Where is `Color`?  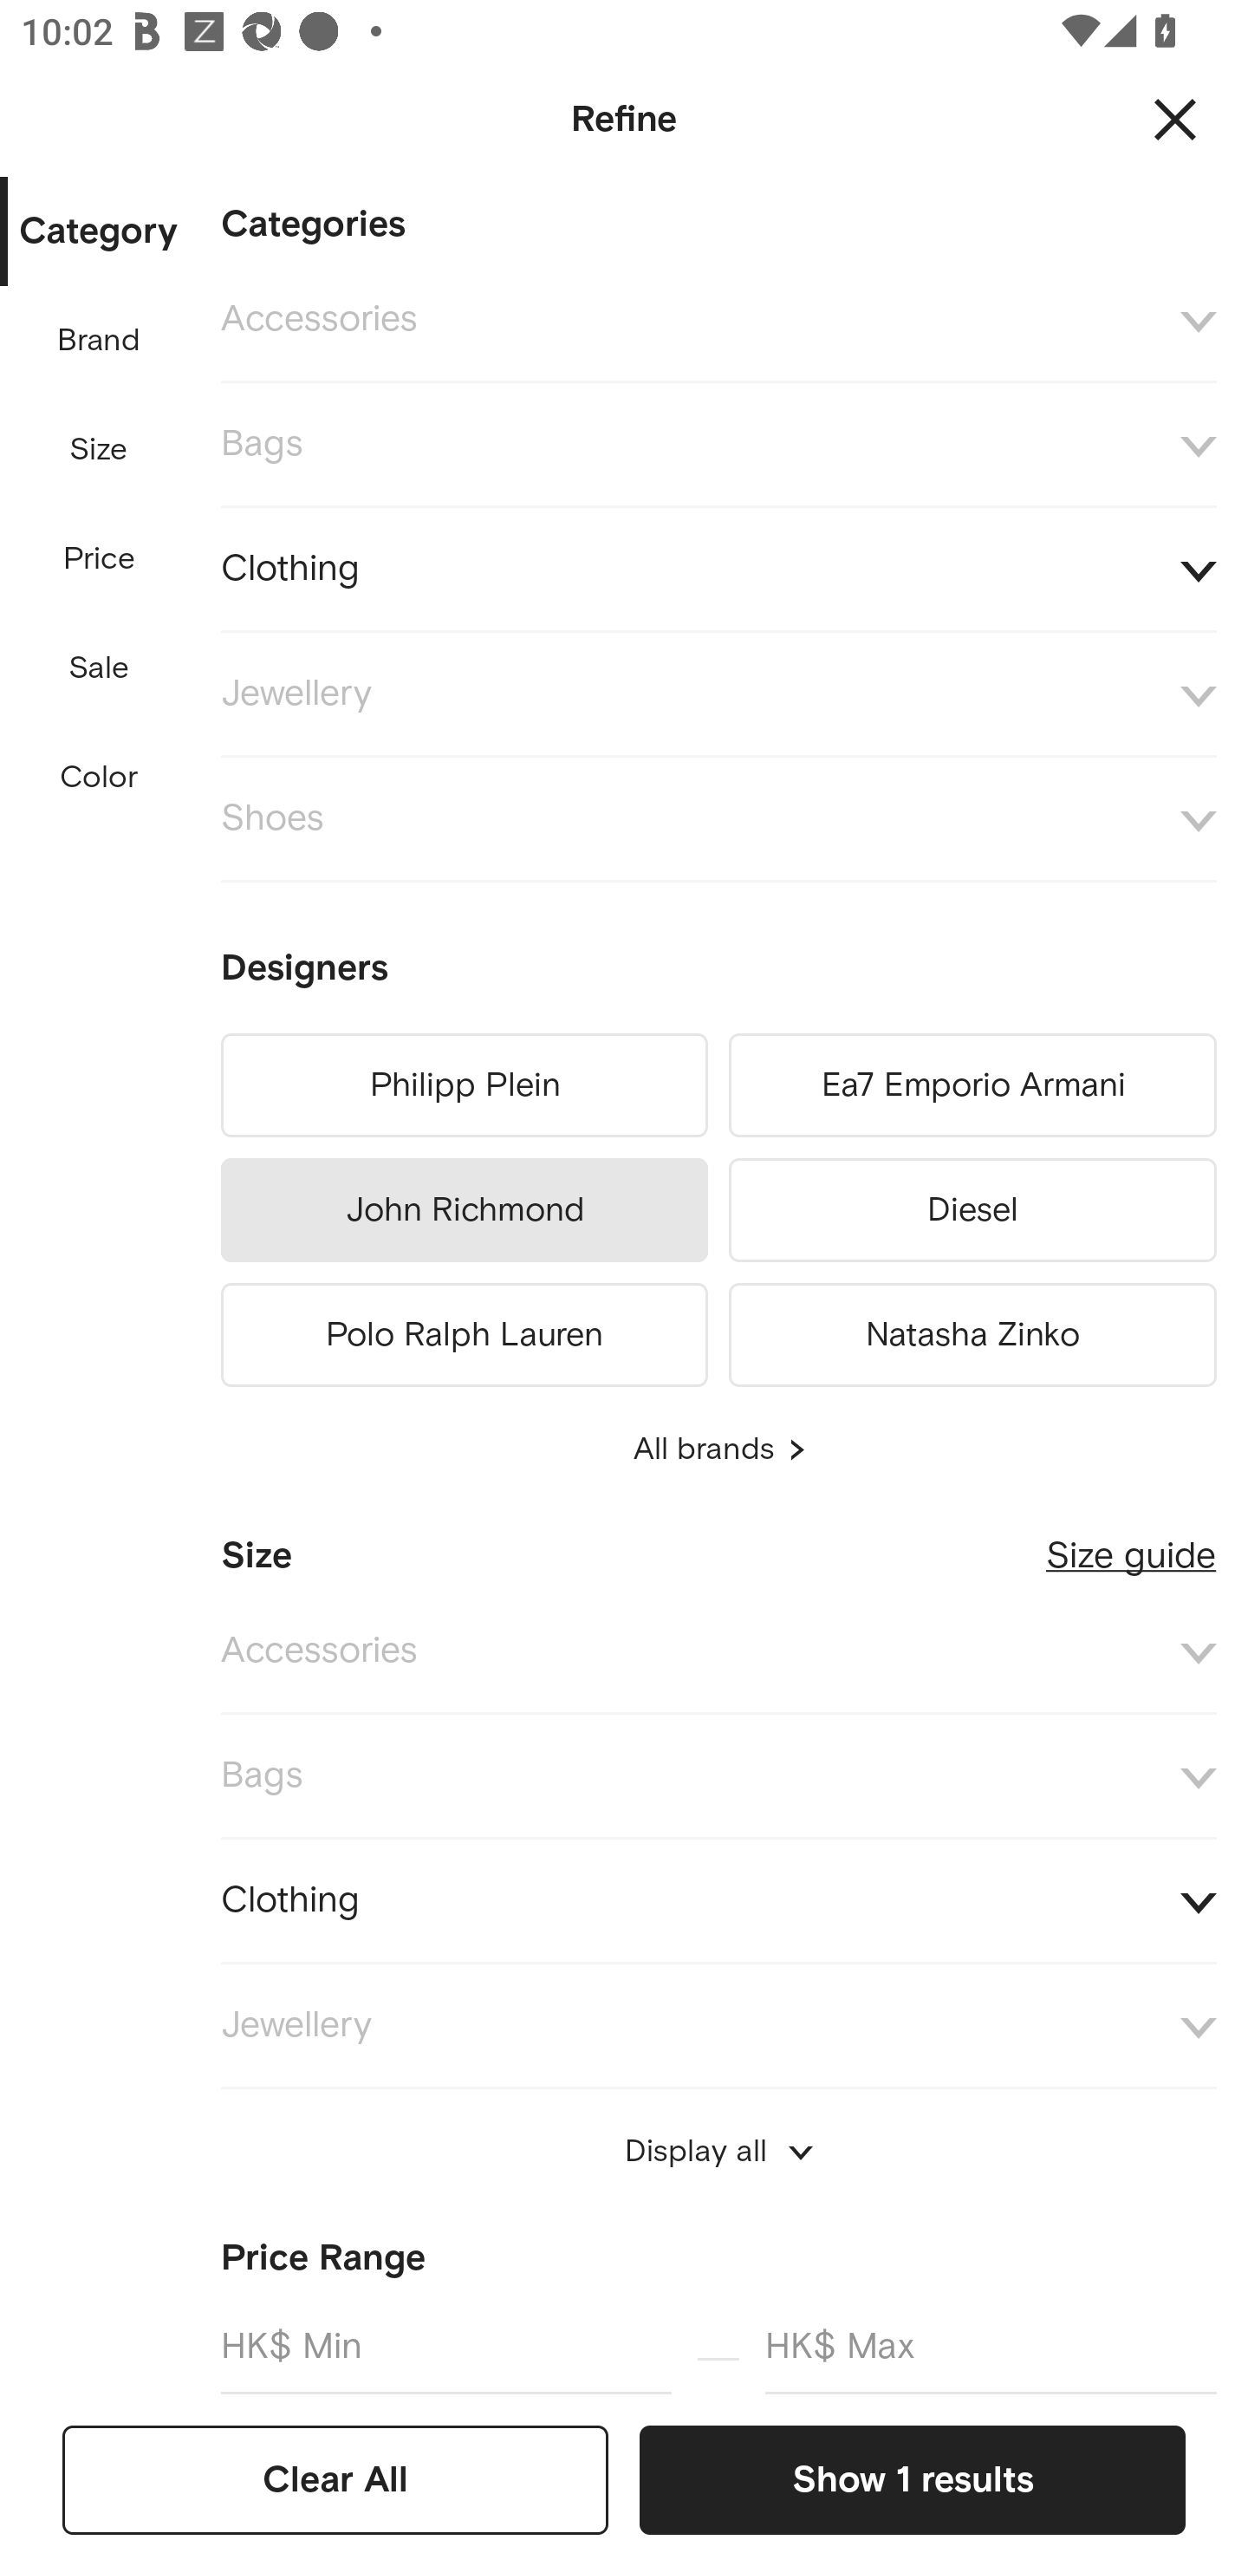
Color is located at coordinates (100, 778).